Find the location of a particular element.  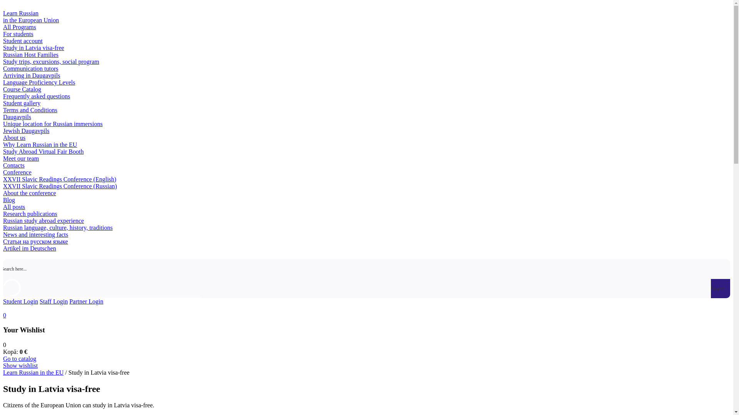

Contacts is located at coordinates (13, 165).